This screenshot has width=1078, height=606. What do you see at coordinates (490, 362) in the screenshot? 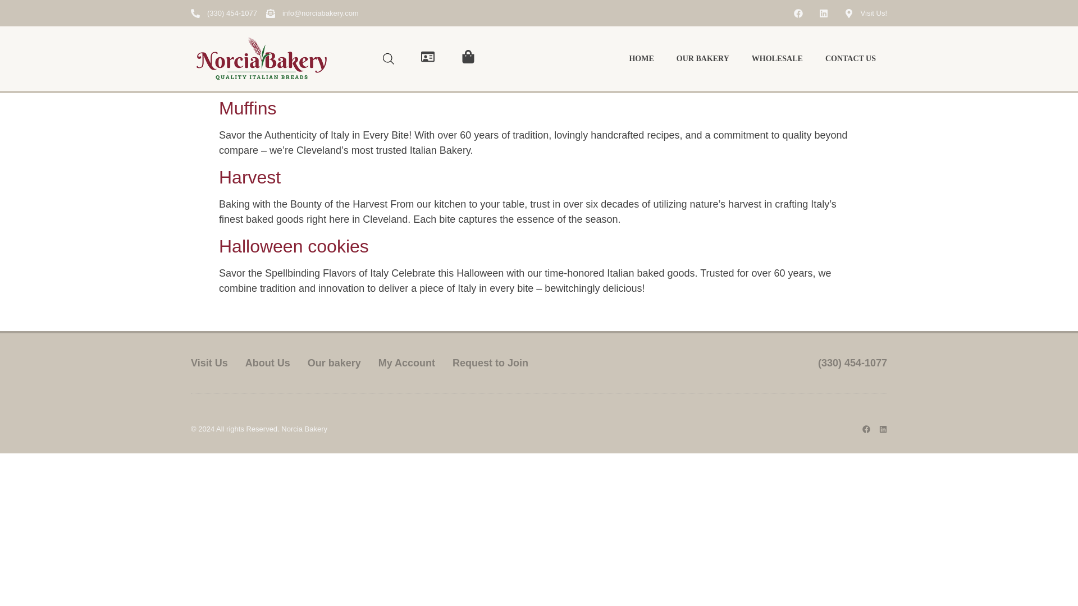
I see `Request to Join` at bounding box center [490, 362].